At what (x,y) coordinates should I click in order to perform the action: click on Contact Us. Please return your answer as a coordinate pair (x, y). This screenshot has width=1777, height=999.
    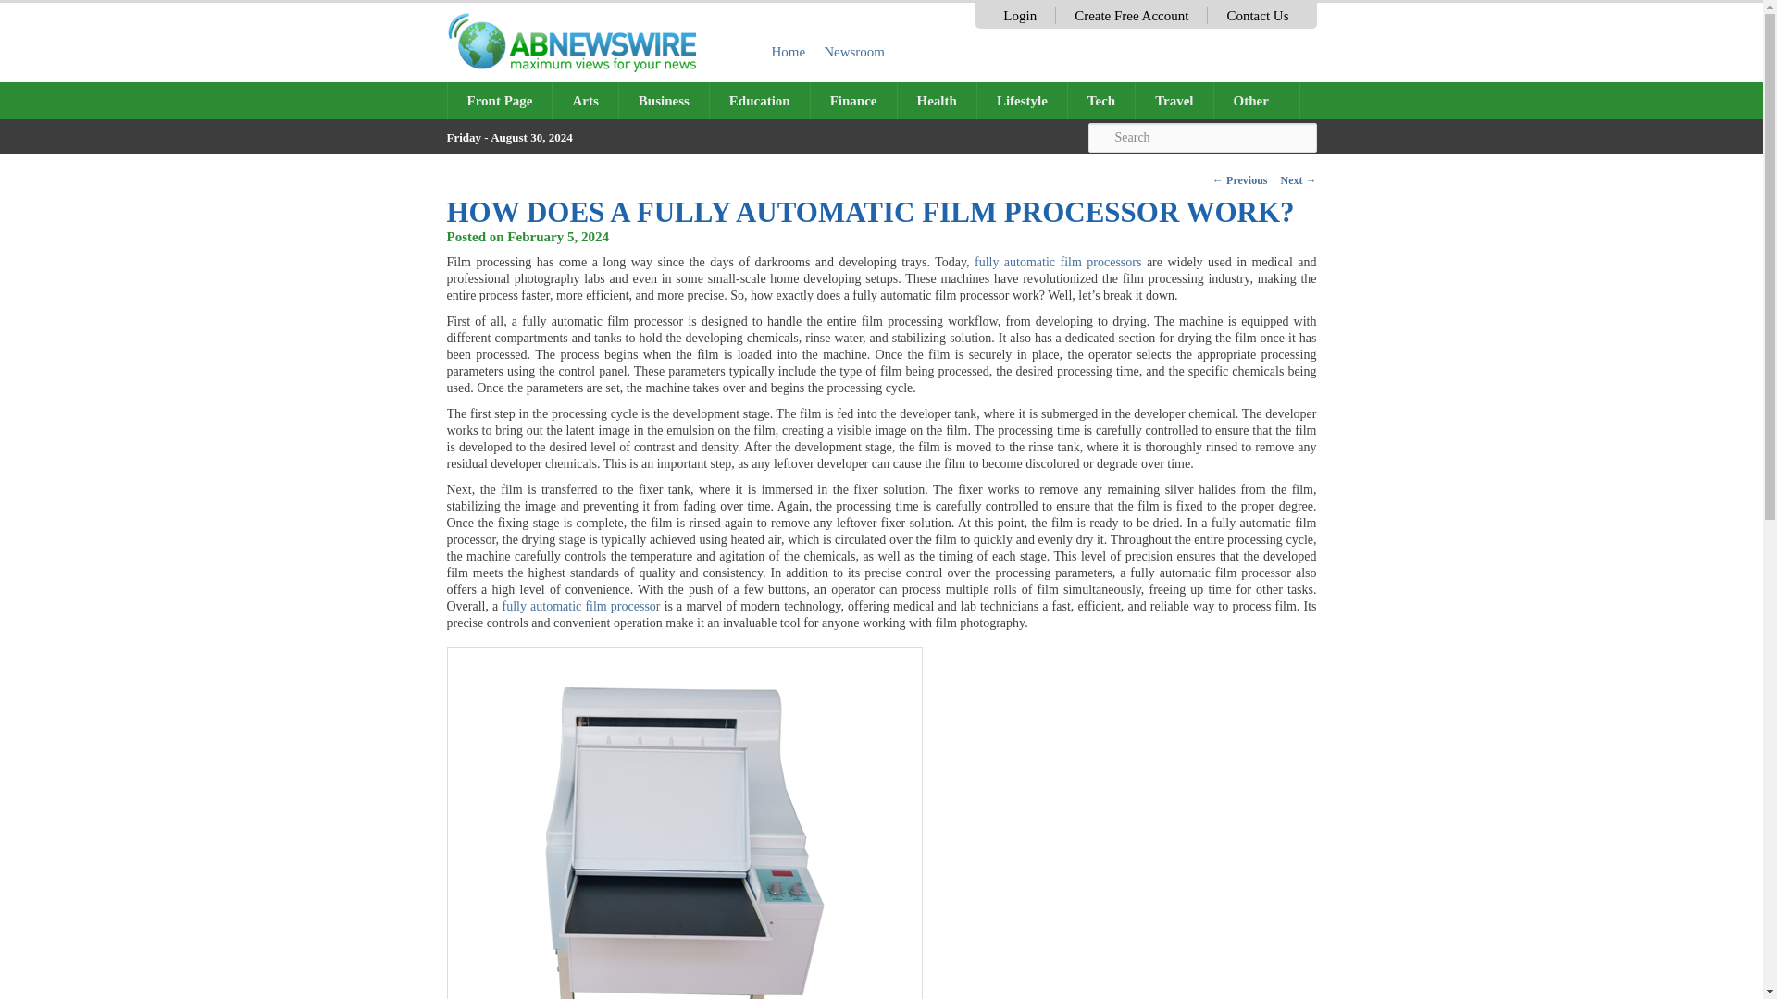
    Looking at the image, I should click on (1257, 15).